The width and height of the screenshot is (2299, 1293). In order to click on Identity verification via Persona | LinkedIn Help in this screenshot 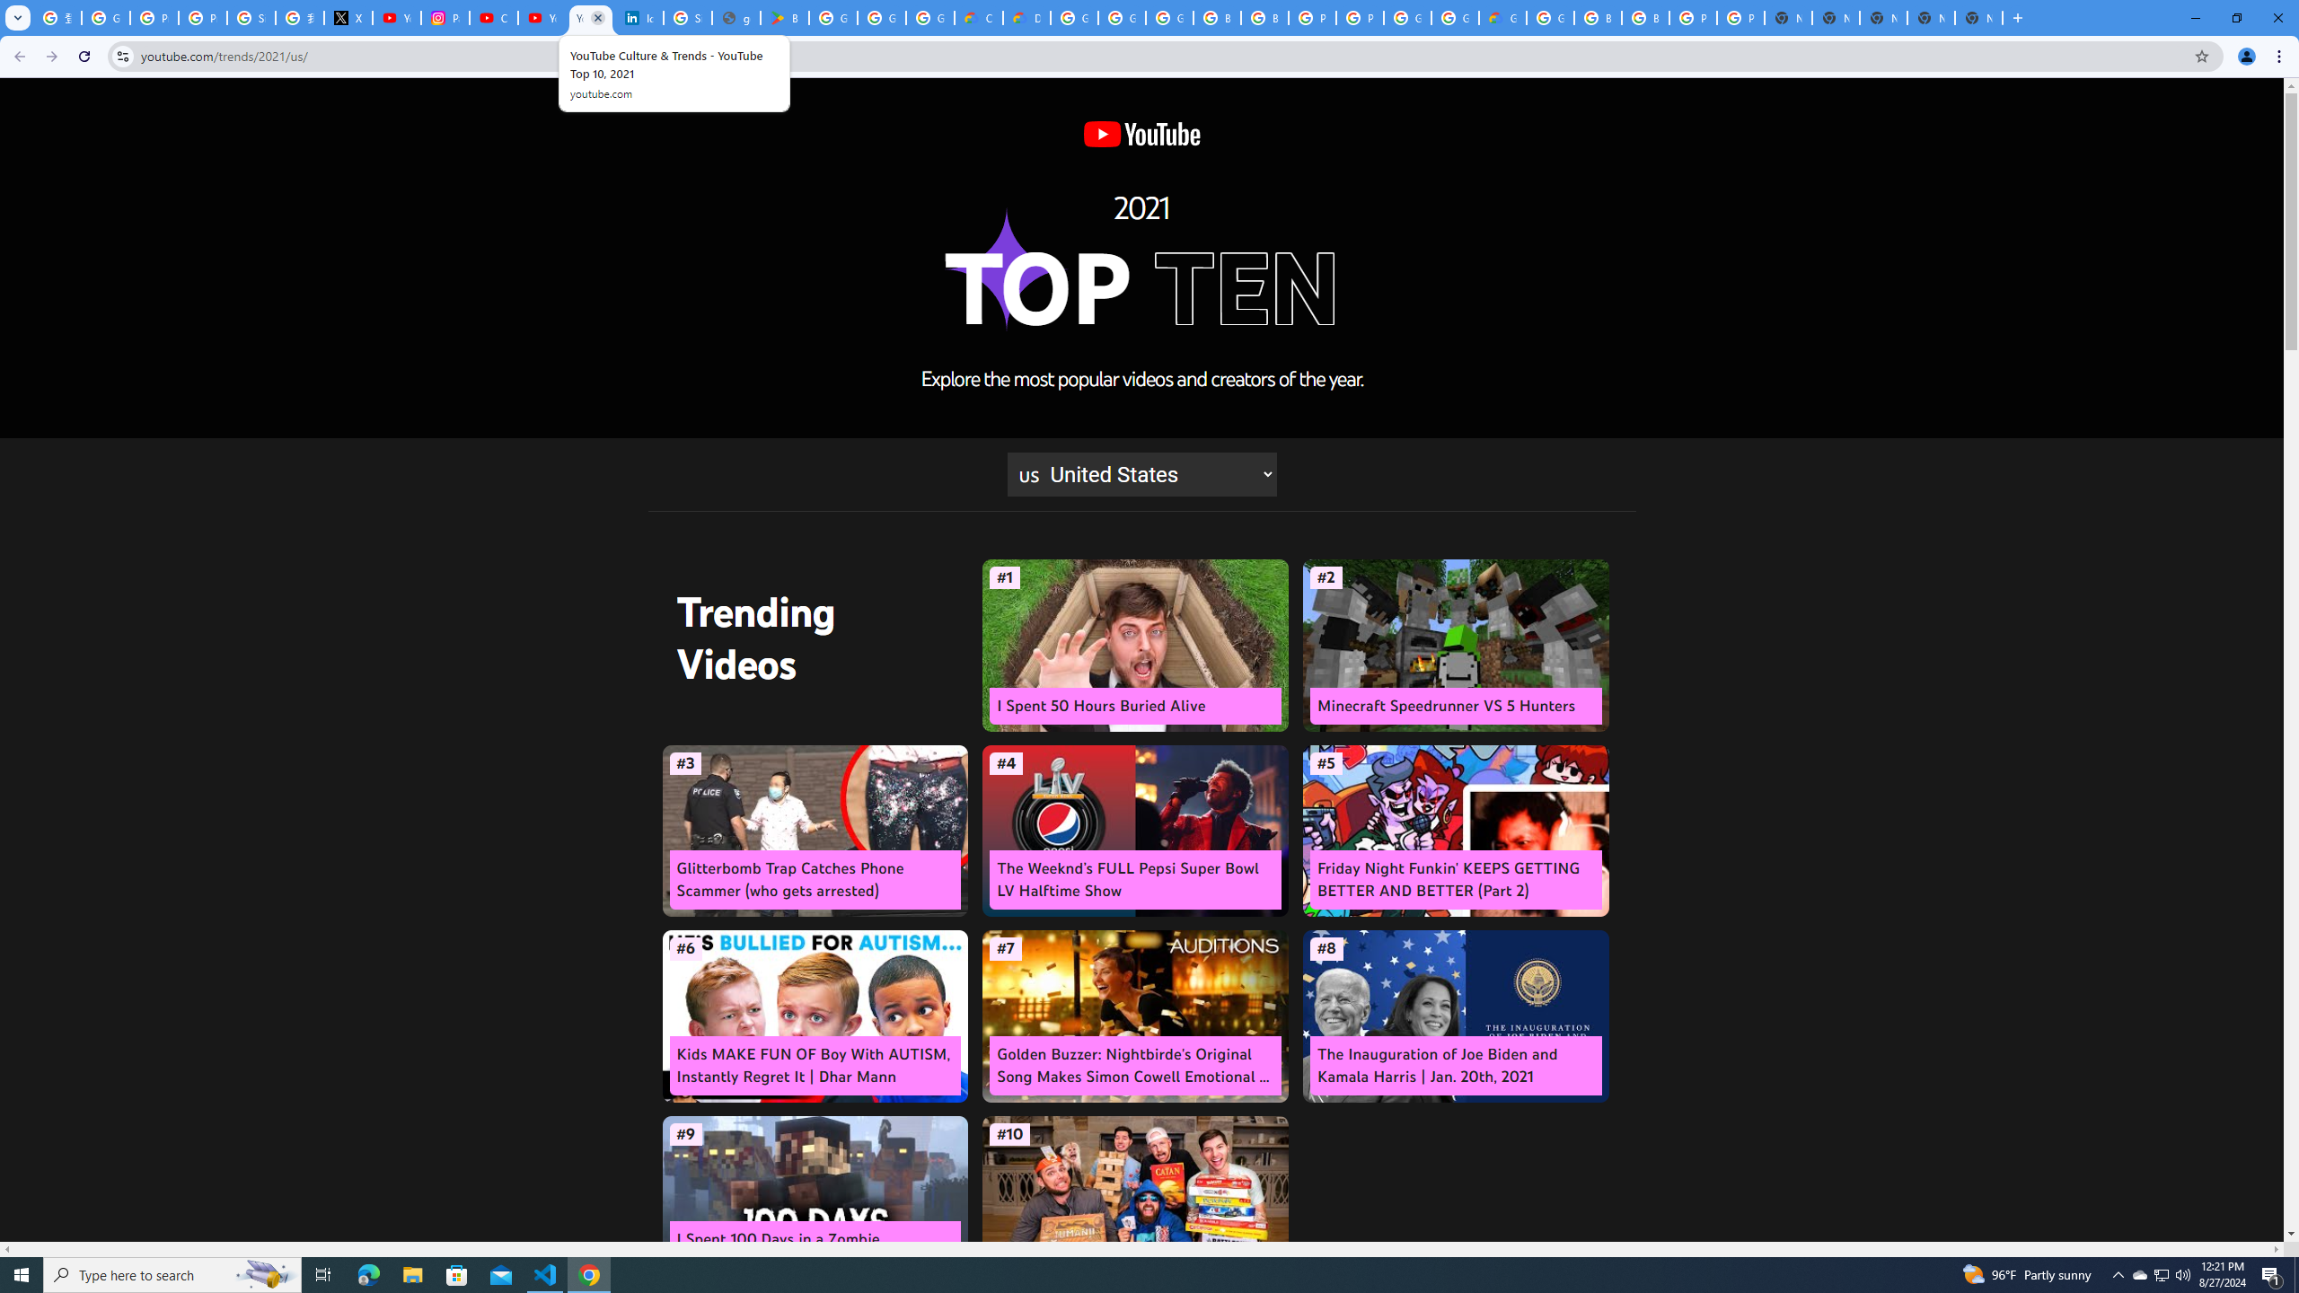, I will do `click(639, 18)`.